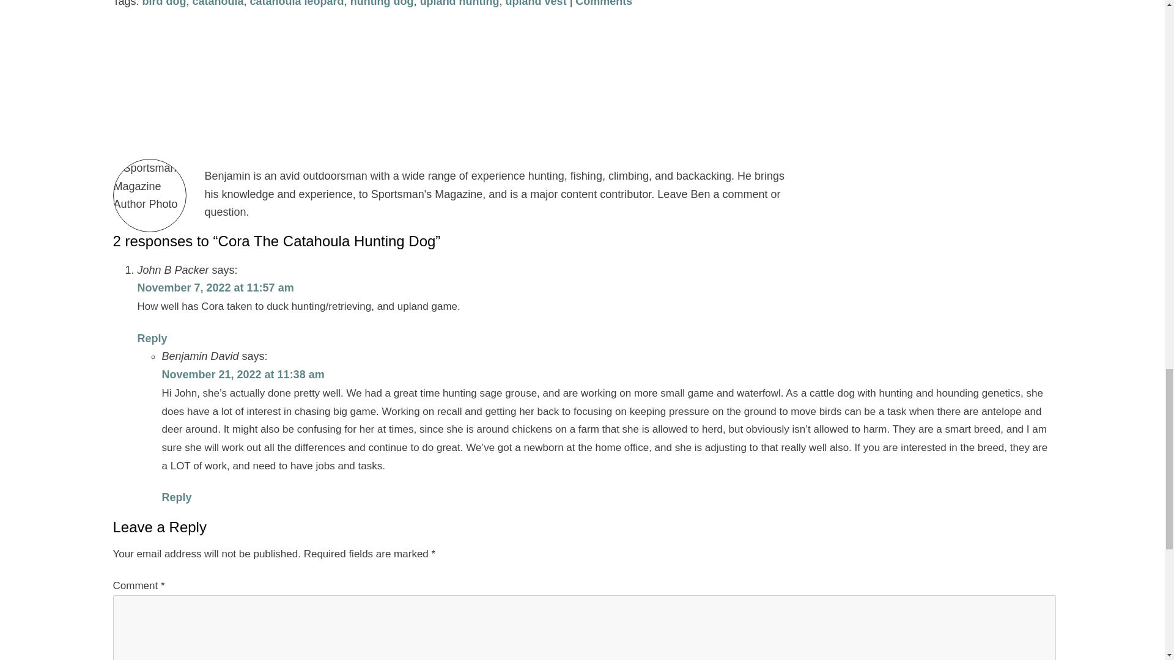 The image size is (1174, 660). What do you see at coordinates (297, 4) in the screenshot?
I see `catahoula leopard` at bounding box center [297, 4].